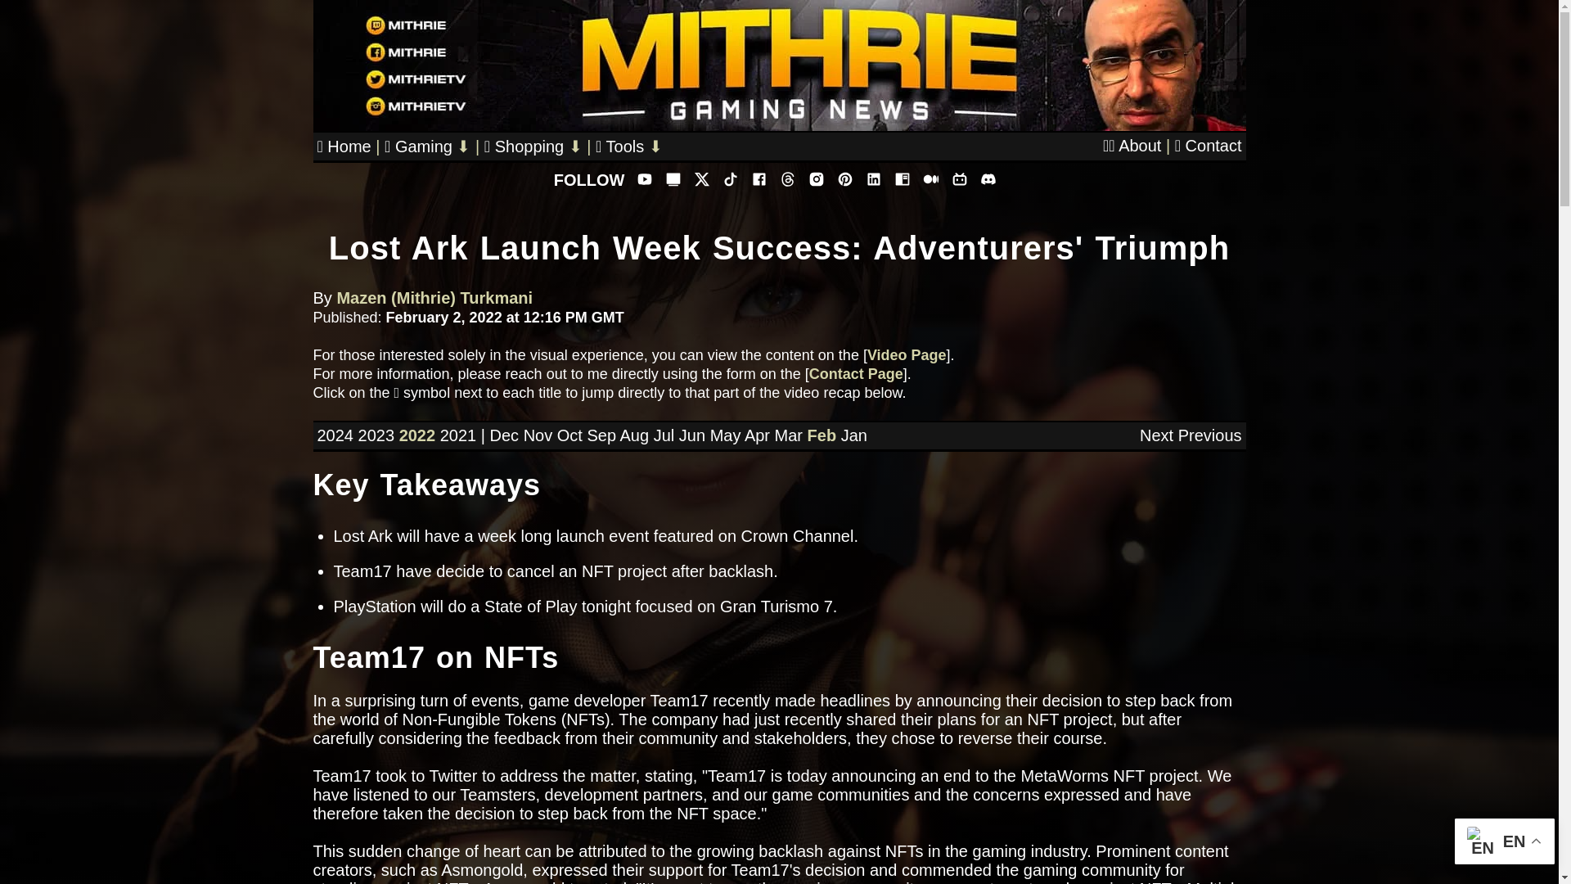  I want to click on 2023, so click(376, 435).